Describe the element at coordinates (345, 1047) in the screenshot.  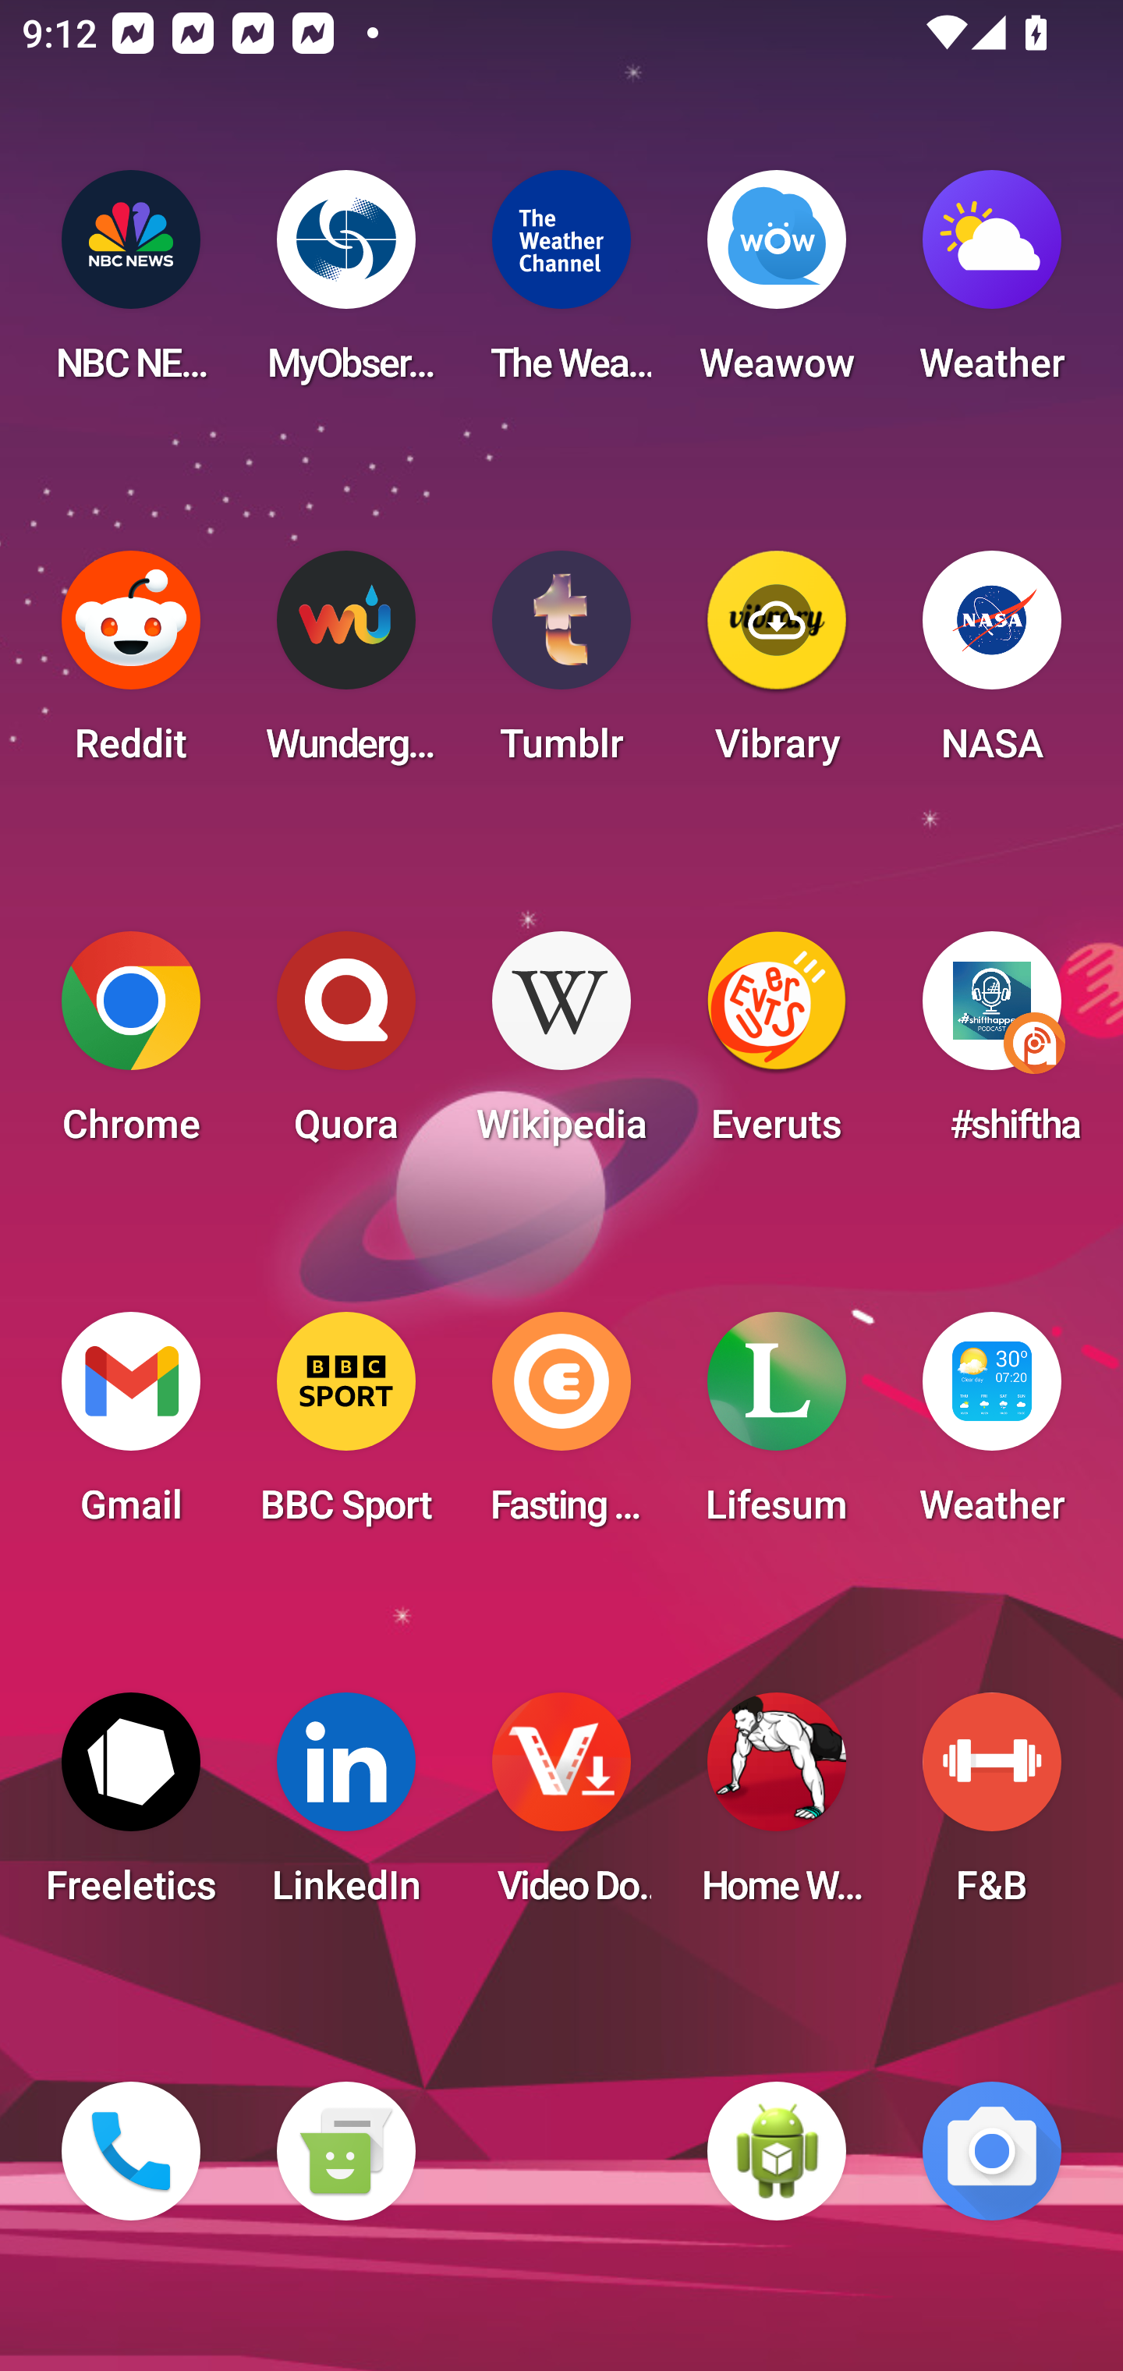
I see `Quora` at that location.